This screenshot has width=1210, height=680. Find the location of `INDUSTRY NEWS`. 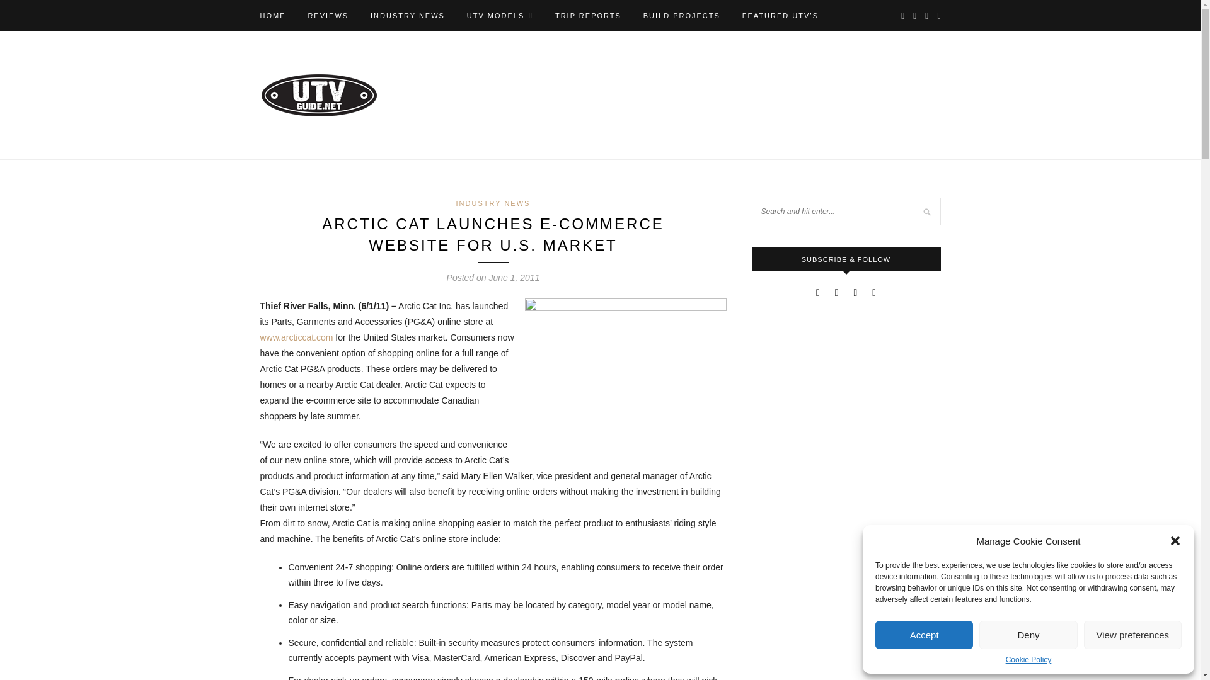

INDUSTRY NEWS is located at coordinates (407, 15).